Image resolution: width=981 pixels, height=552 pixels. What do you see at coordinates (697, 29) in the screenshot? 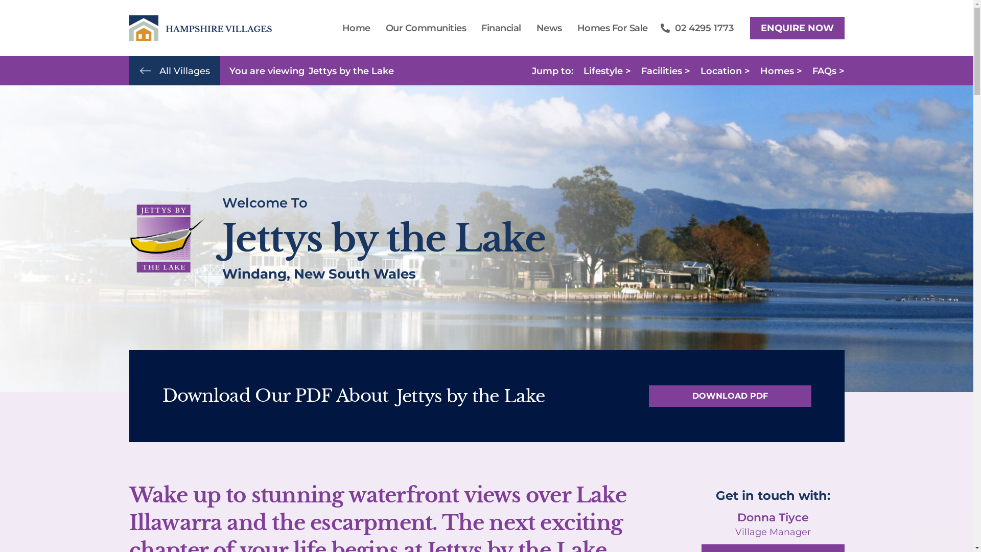
I see `02 4295 1773` at bounding box center [697, 29].